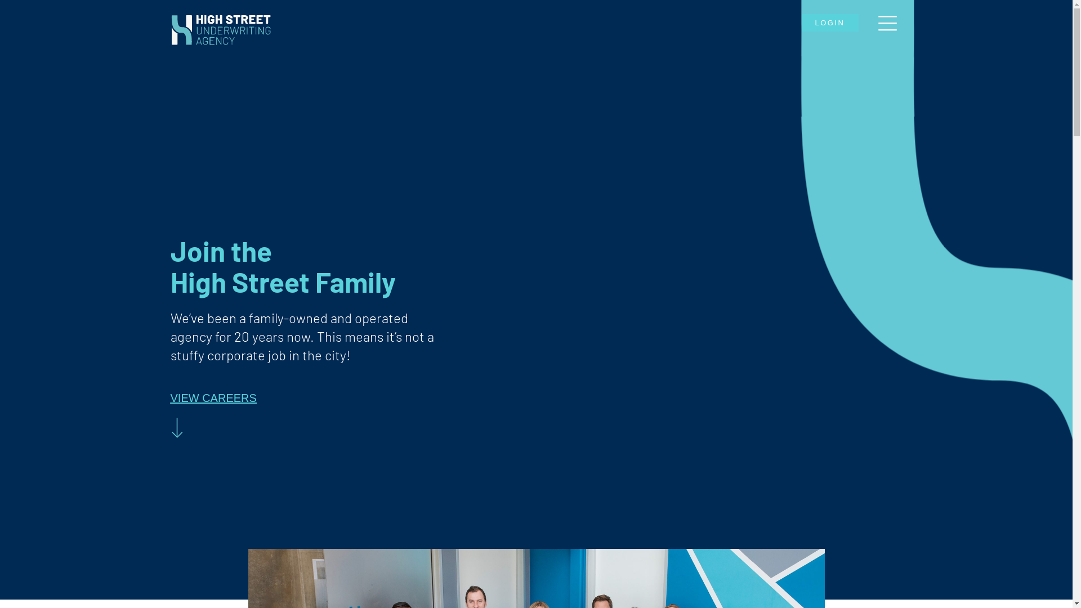 The width and height of the screenshot is (1081, 608). What do you see at coordinates (830, 23) in the screenshot?
I see `LOGIN` at bounding box center [830, 23].